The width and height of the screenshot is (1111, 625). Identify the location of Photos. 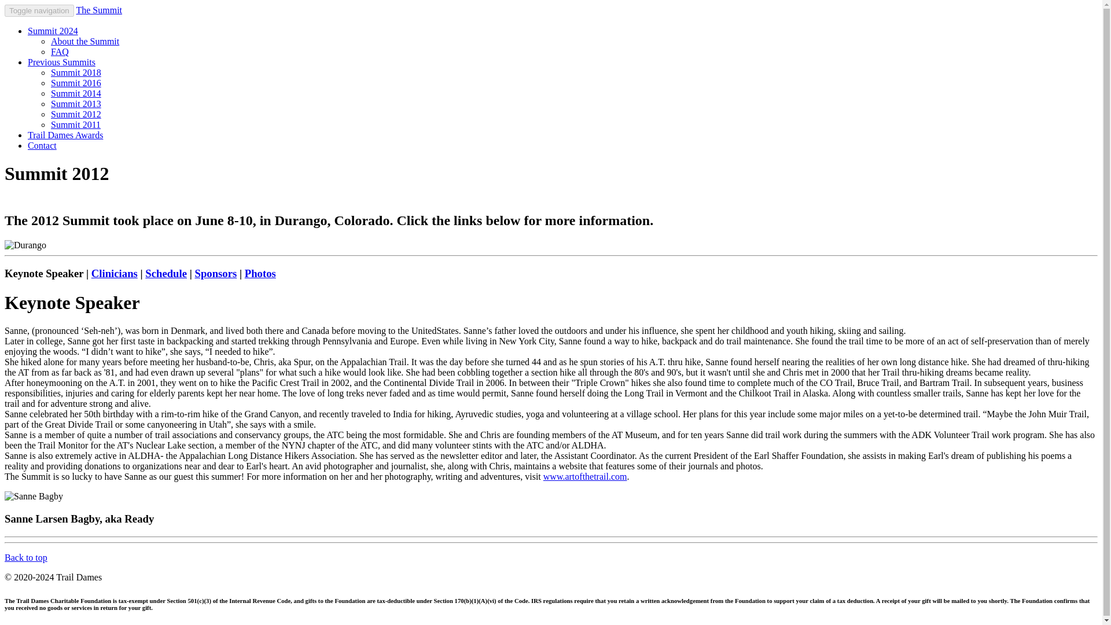
(260, 273).